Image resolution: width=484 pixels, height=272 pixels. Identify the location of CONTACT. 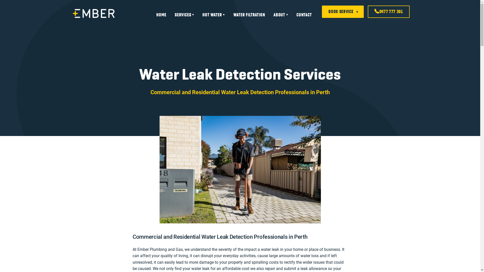
(304, 15).